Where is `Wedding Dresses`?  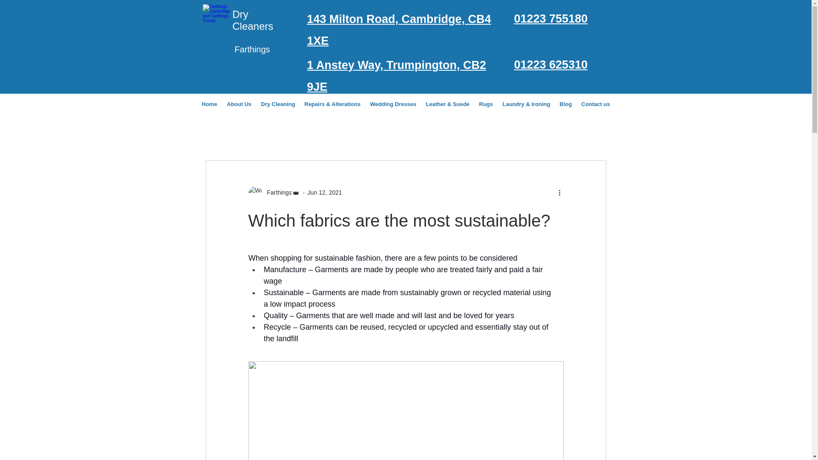 Wedding Dresses is located at coordinates (393, 104).